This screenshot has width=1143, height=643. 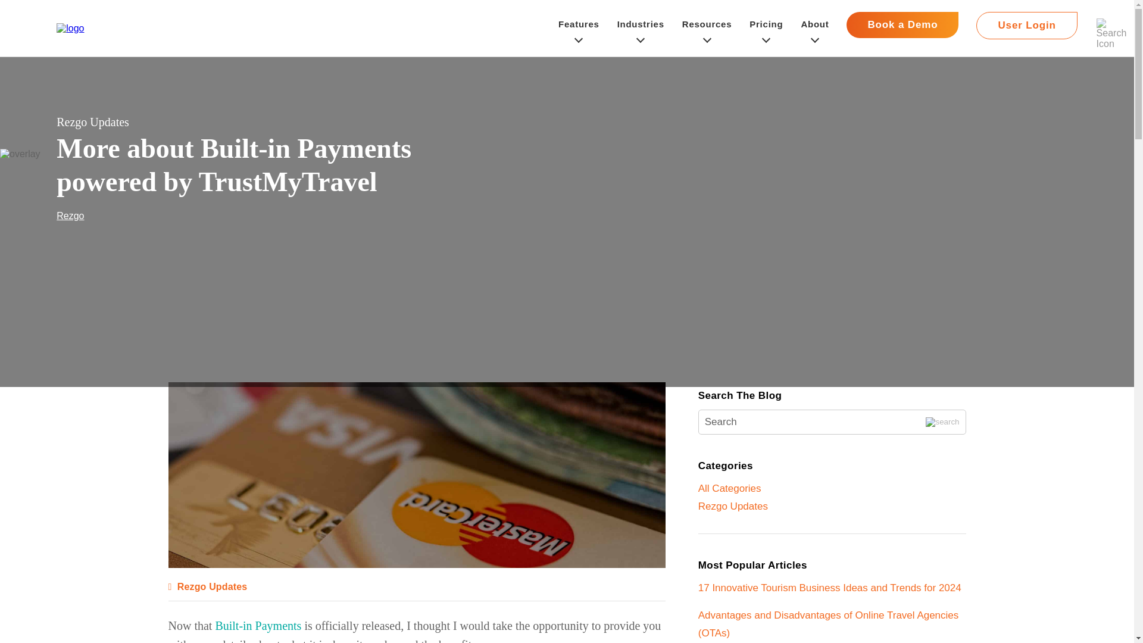 What do you see at coordinates (902, 28) in the screenshot?
I see `Book a Demo` at bounding box center [902, 28].